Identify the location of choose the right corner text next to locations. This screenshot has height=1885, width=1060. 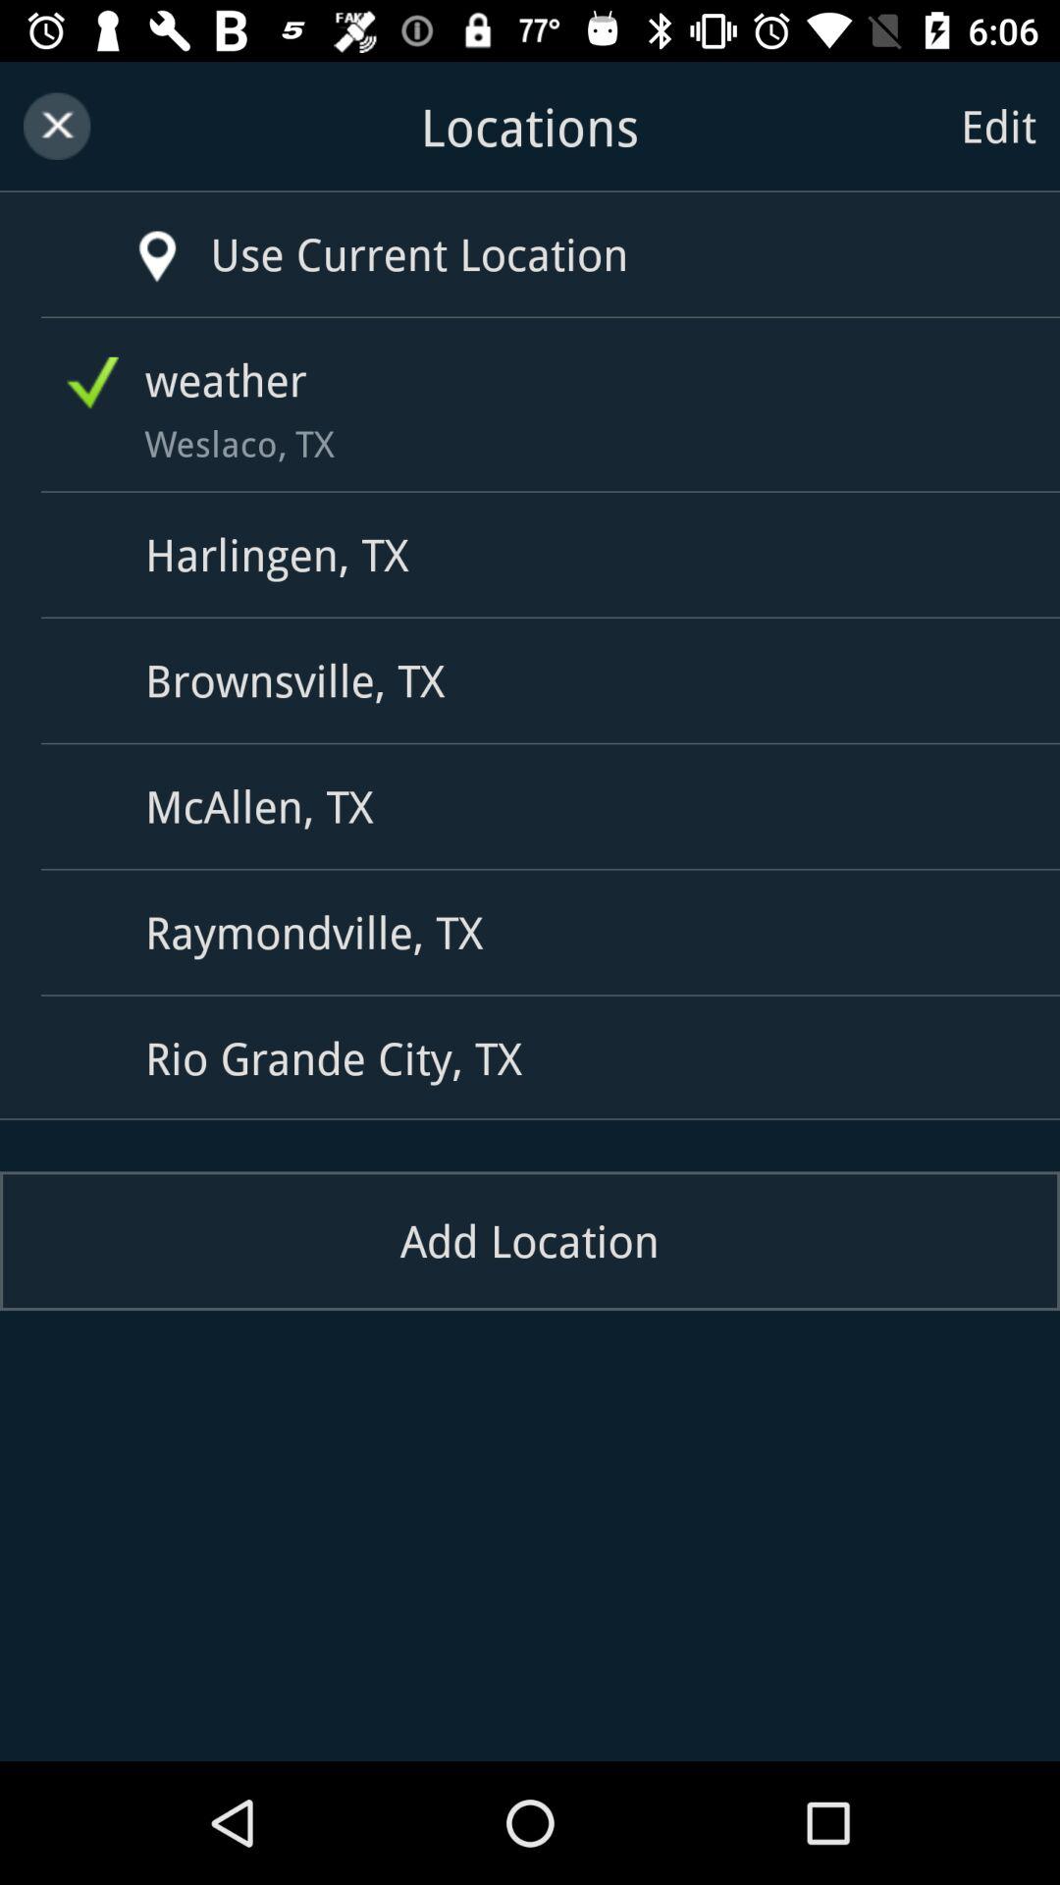
(998, 125).